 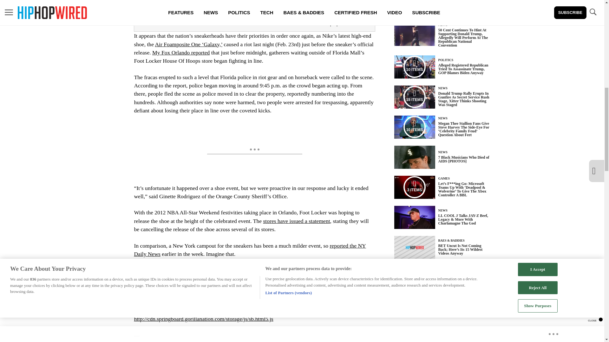 What do you see at coordinates (443, 25) in the screenshot?
I see `NEWS` at bounding box center [443, 25].